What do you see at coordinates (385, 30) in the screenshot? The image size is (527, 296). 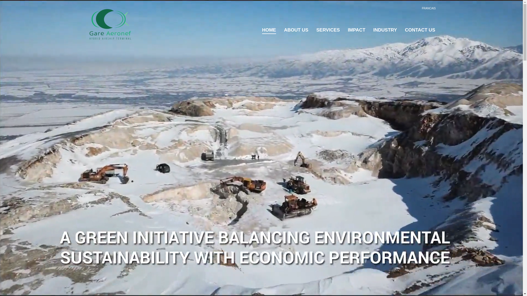 I see `INDUSTRY` at bounding box center [385, 30].